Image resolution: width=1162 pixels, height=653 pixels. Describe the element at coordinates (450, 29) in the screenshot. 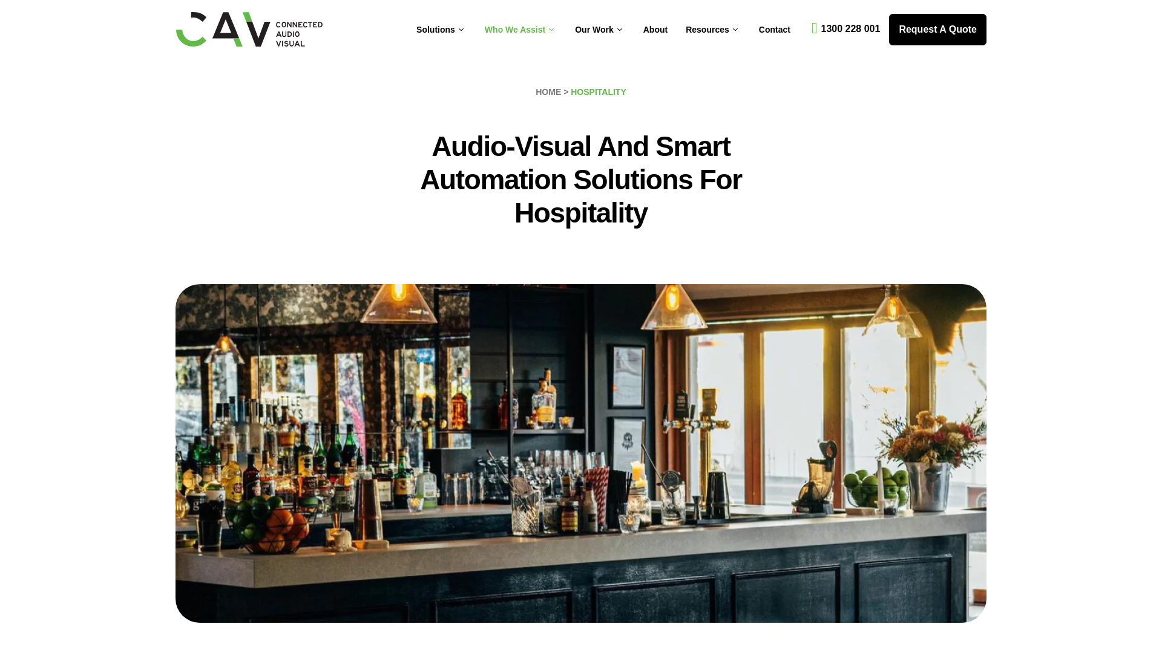

I see `Solutions` at that location.